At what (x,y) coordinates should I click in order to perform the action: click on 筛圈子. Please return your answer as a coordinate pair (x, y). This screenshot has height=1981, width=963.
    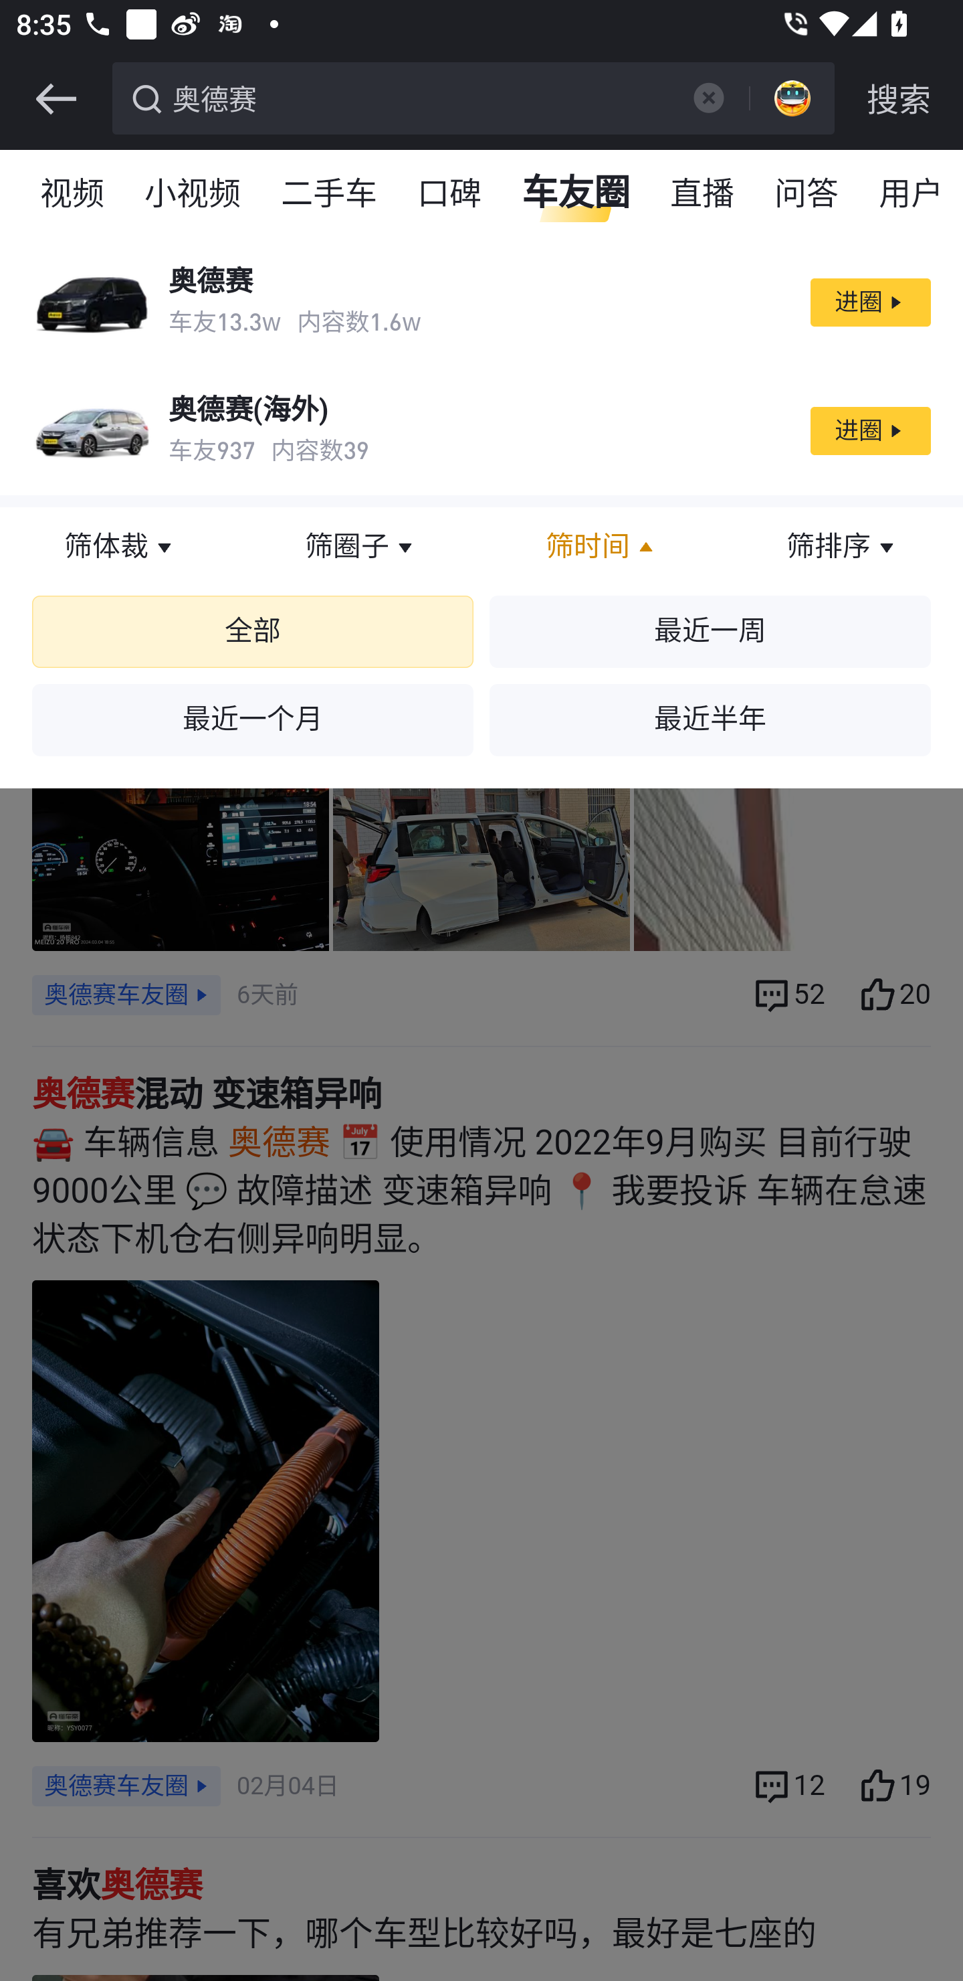
    Looking at the image, I should click on (361, 547).